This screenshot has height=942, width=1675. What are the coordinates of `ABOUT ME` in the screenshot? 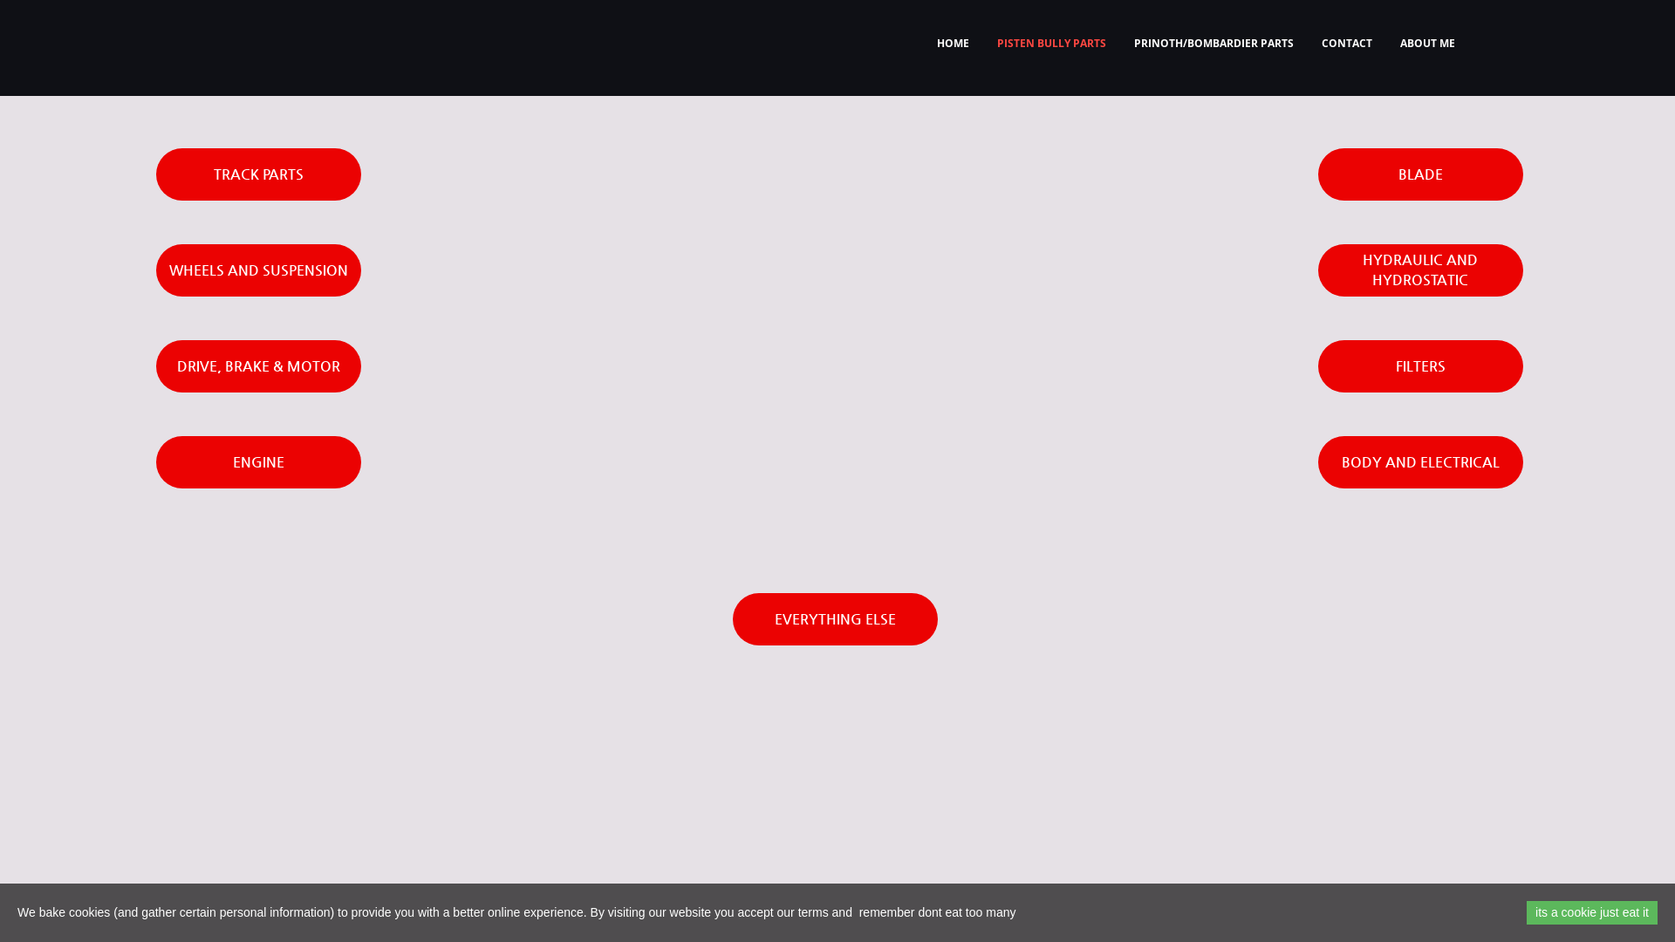 It's located at (1427, 44).